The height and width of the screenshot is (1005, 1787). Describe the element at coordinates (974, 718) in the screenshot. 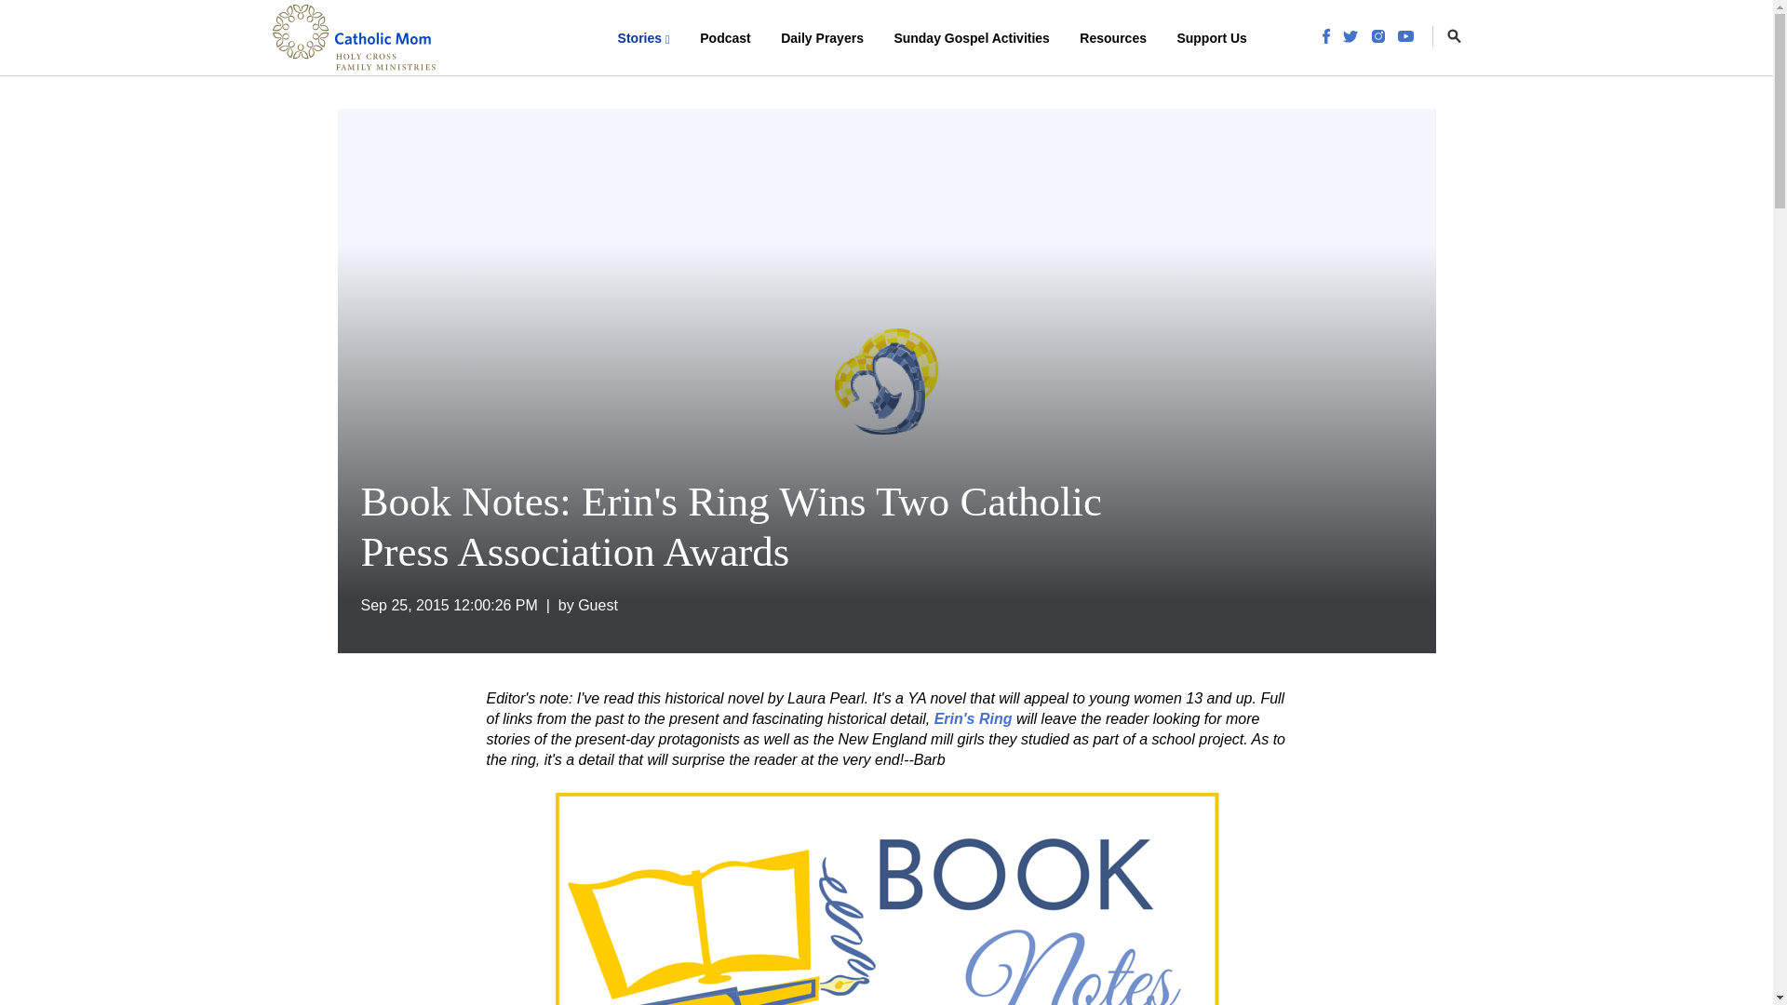

I see `Erin's Ring` at that location.